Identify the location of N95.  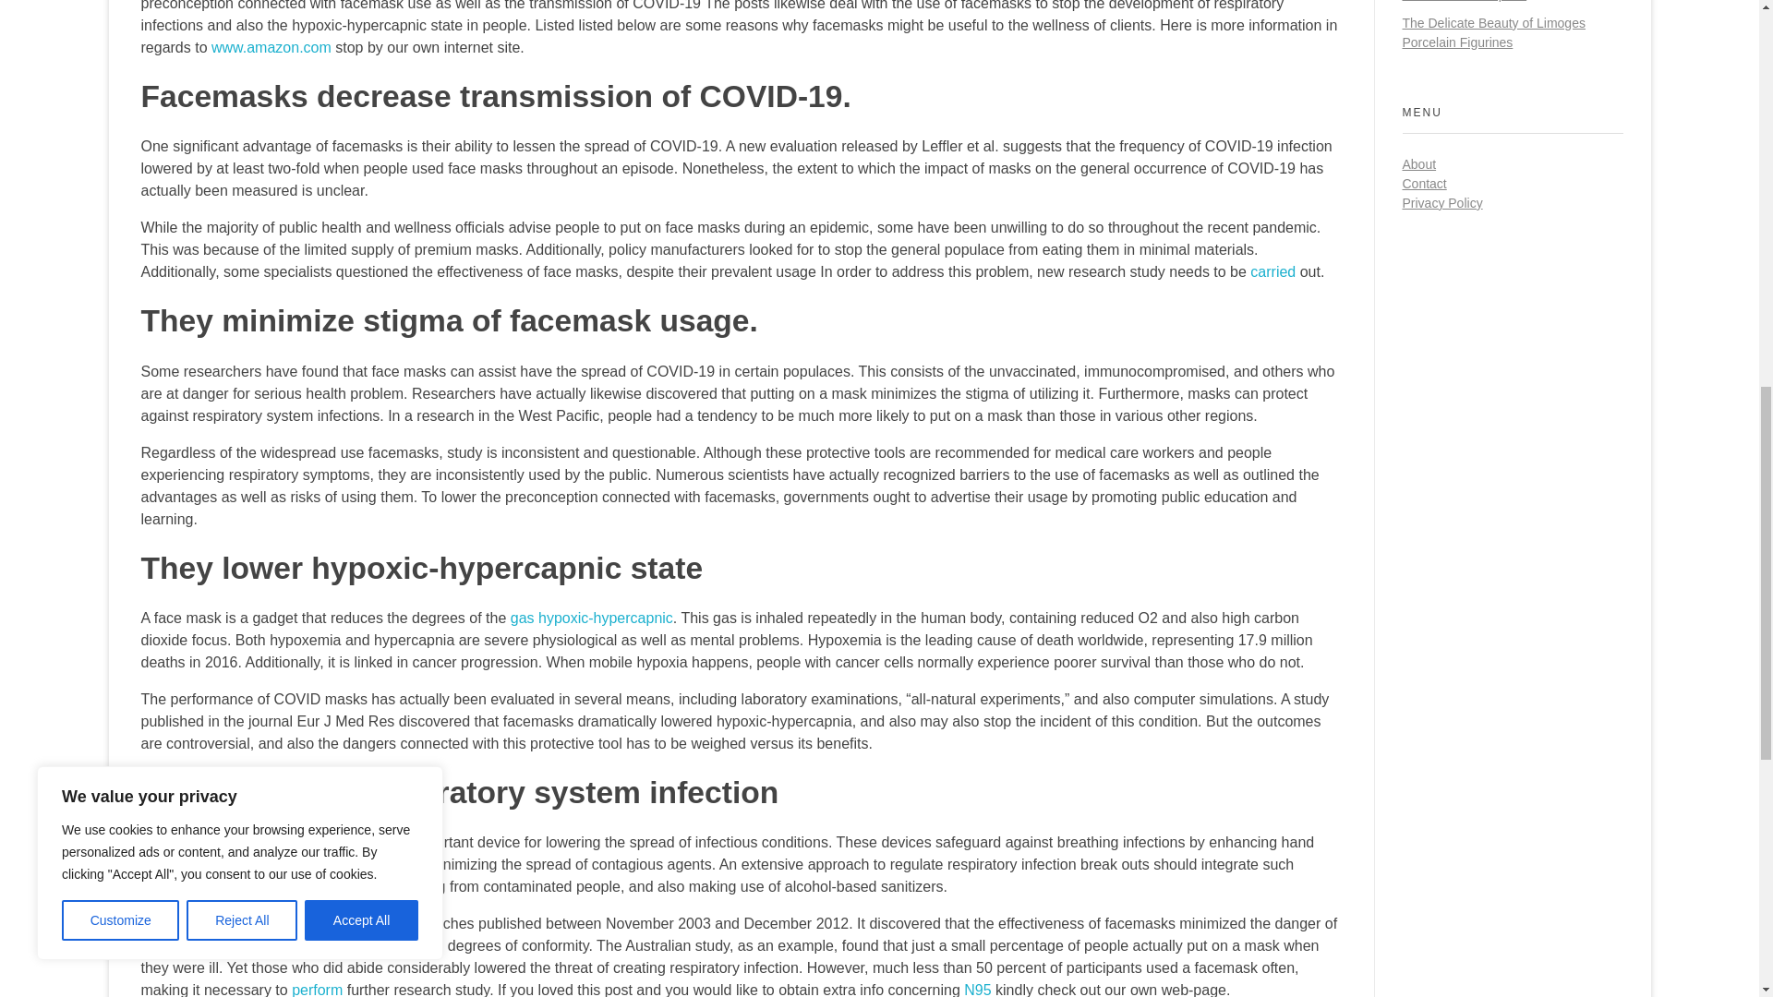
(977, 990).